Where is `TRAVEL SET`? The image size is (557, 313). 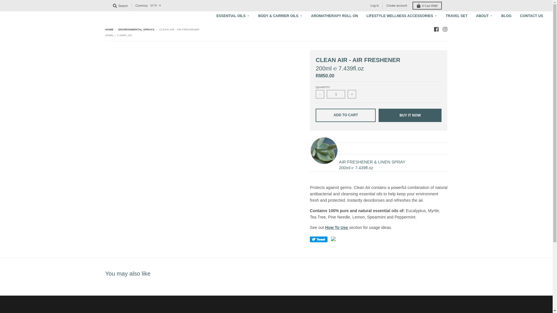
TRAVEL SET is located at coordinates (456, 16).